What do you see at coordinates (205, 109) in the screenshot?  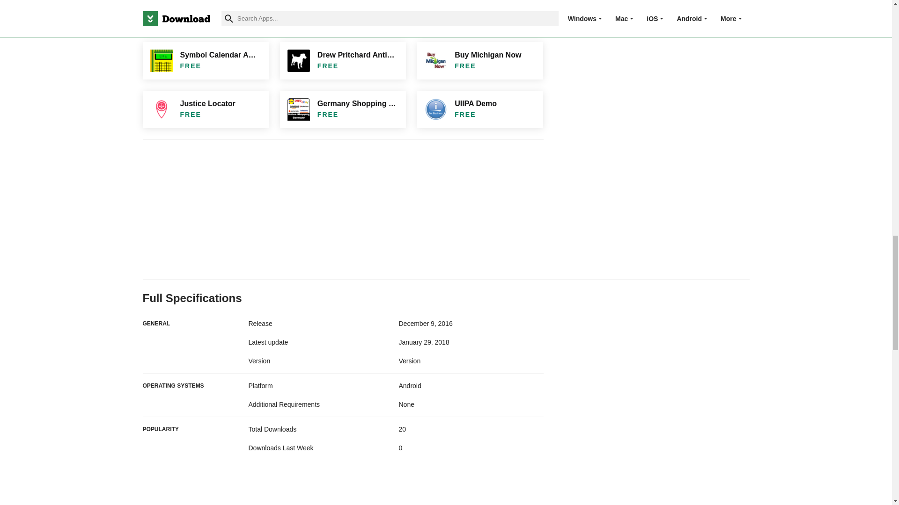 I see `Justice Locator` at bounding box center [205, 109].